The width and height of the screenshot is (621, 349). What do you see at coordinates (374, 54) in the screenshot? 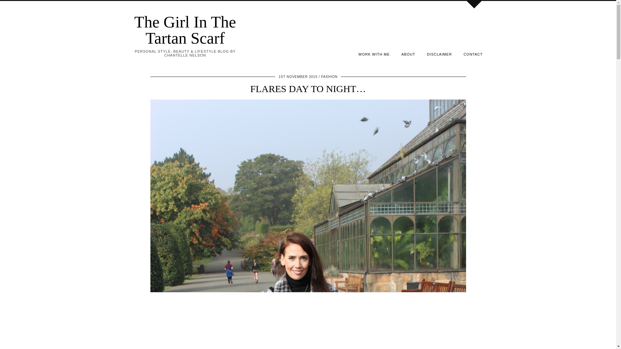
I see `WORK WITH ME` at bounding box center [374, 54].